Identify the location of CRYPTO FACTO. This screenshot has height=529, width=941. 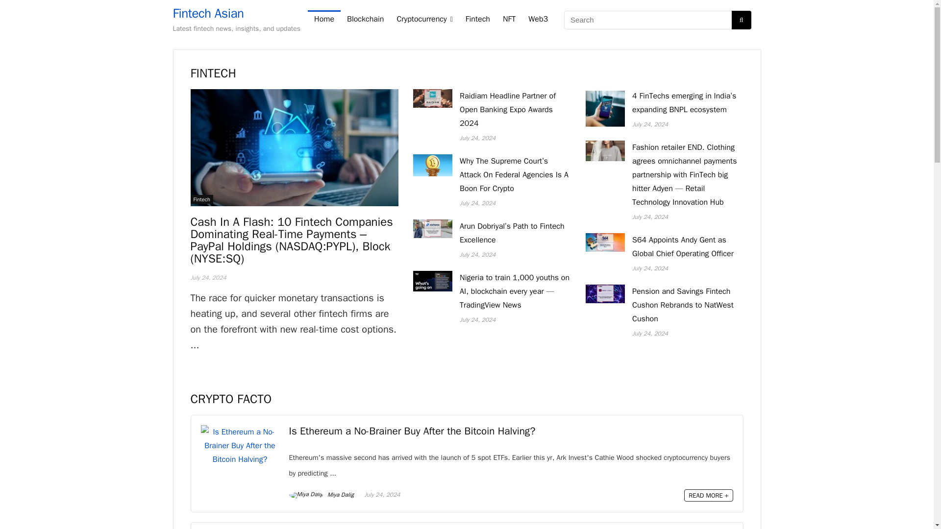
(230, 399).